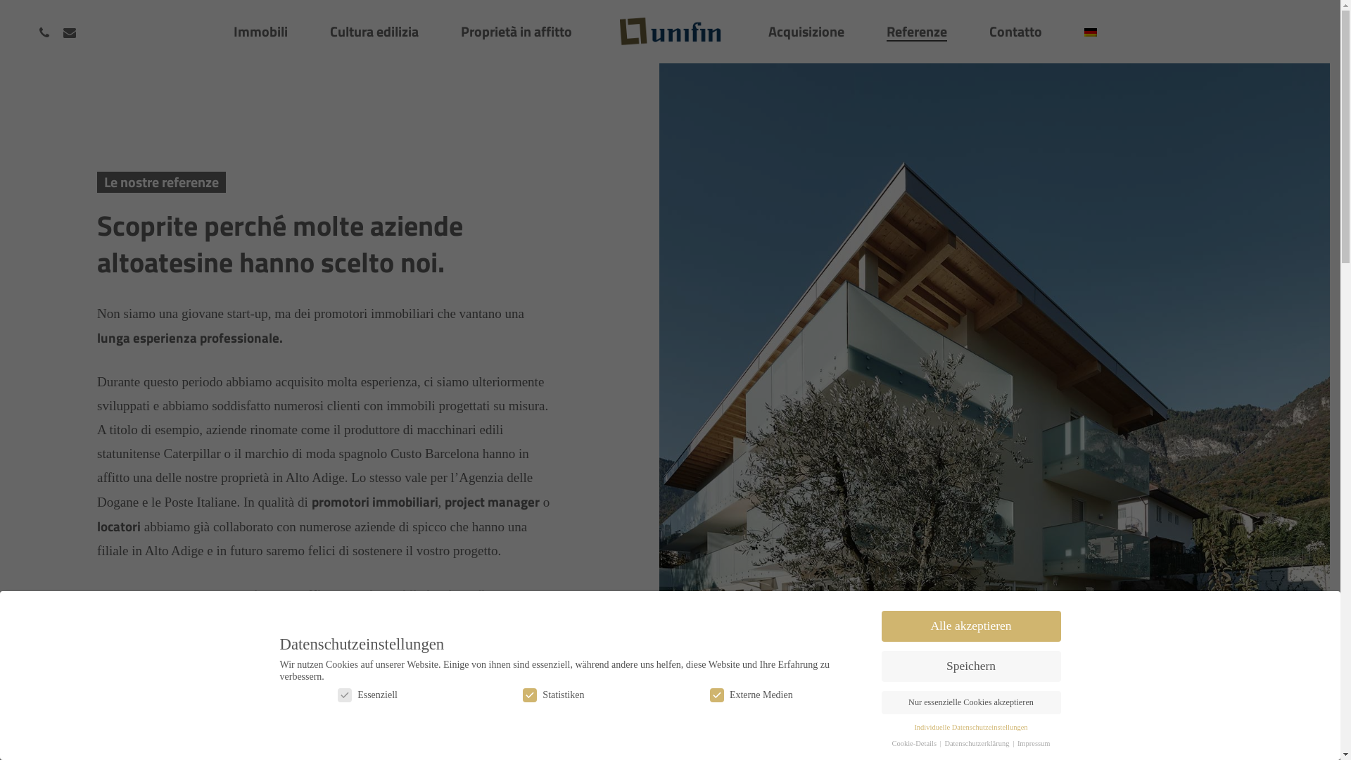 Image resolution: width=1351 pixels, height=760 pixels. I want to click on Speichern, so click(971, 666).